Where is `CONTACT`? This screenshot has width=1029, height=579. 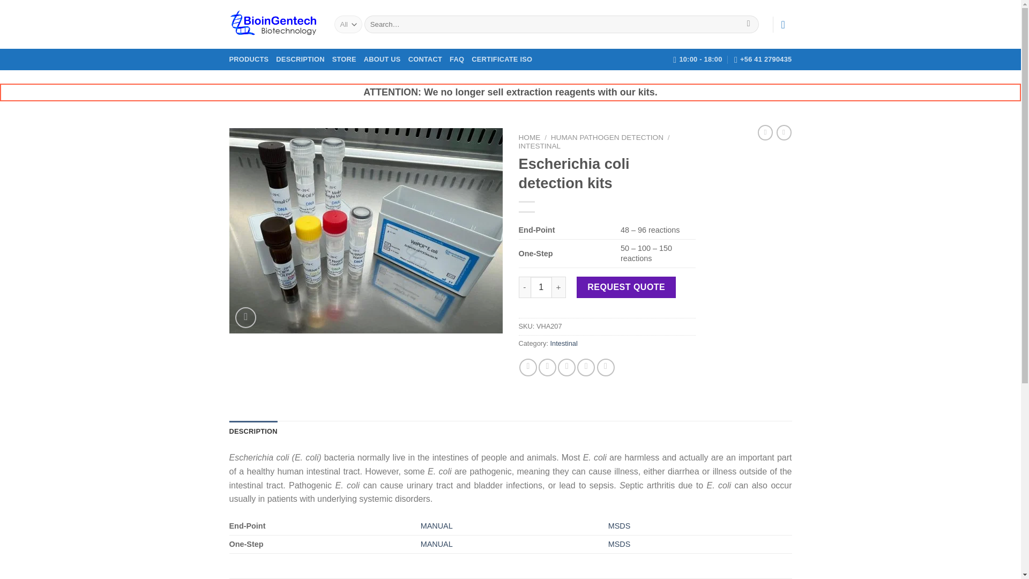
CONTACT is located at coordinates (426, 59).